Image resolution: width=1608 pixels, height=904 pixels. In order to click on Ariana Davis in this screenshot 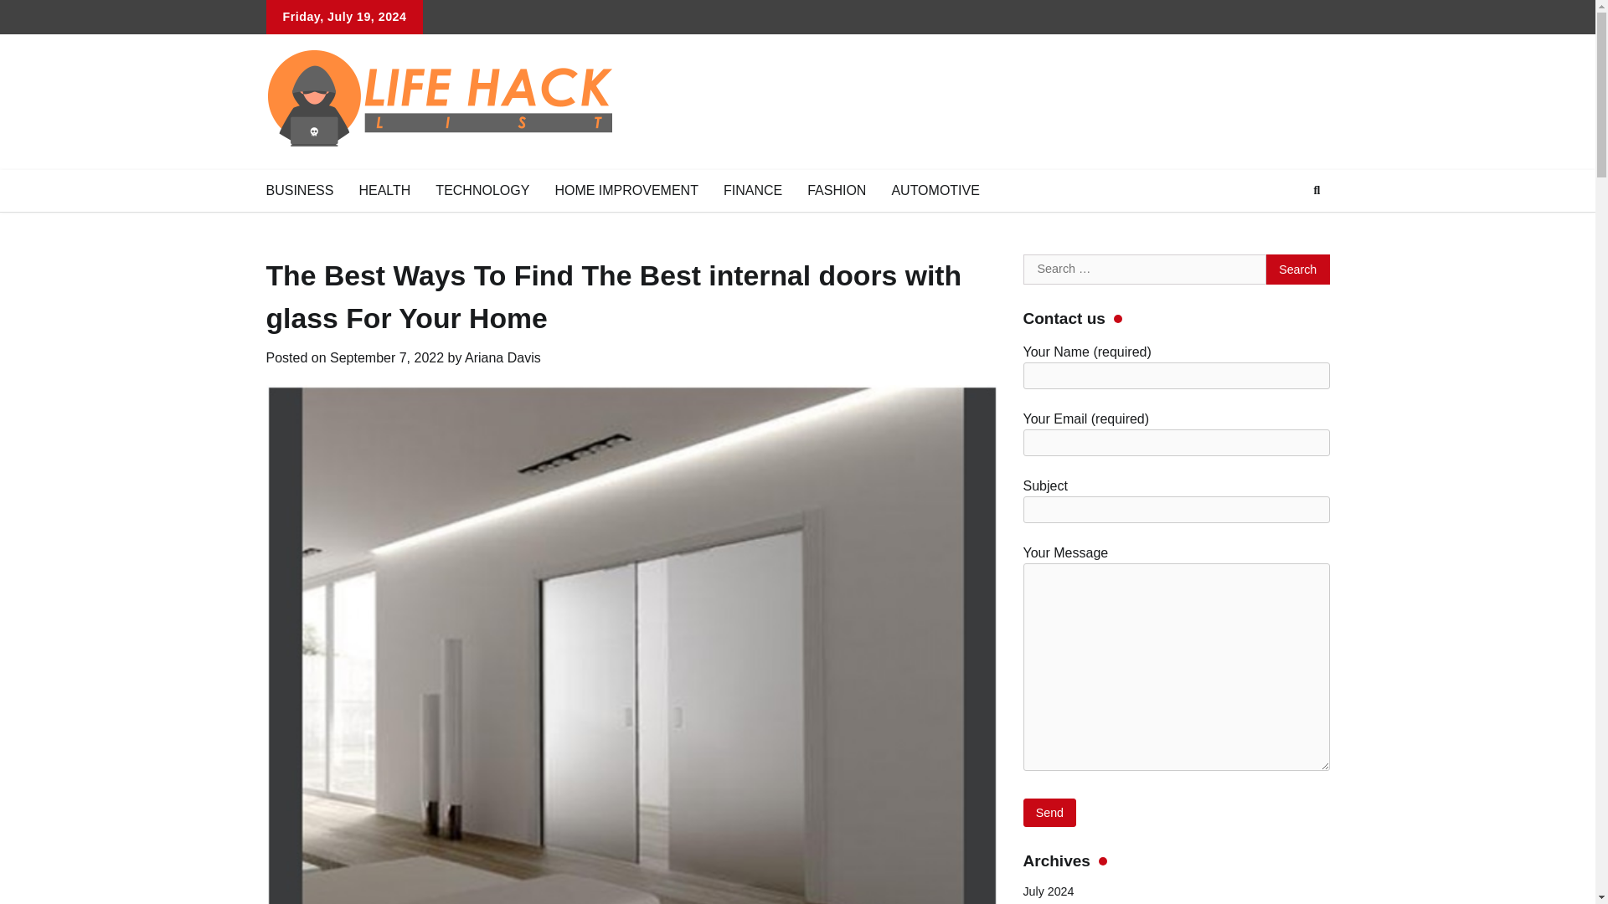, I will do `click(502, 358)`.